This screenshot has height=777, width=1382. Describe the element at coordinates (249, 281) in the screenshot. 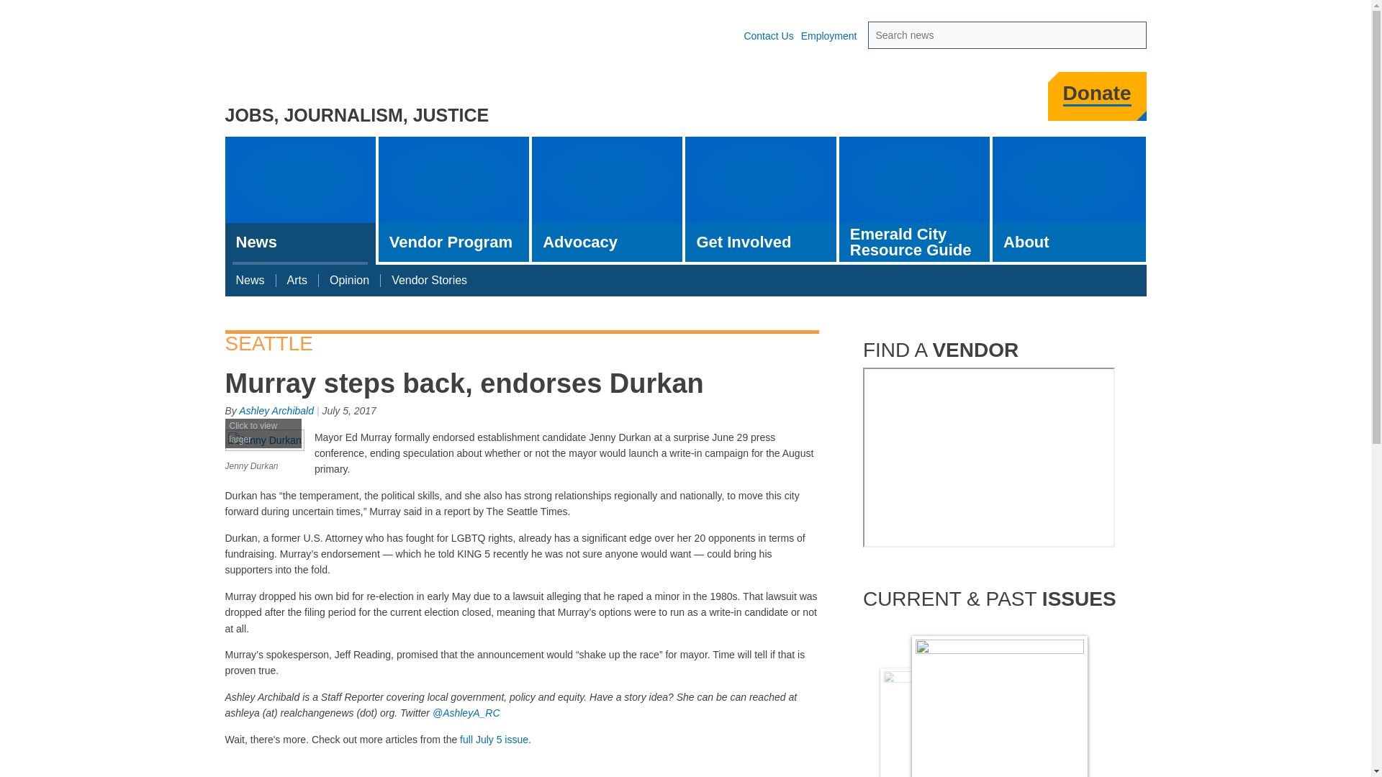

I see `Ashley Archibald` at that location.